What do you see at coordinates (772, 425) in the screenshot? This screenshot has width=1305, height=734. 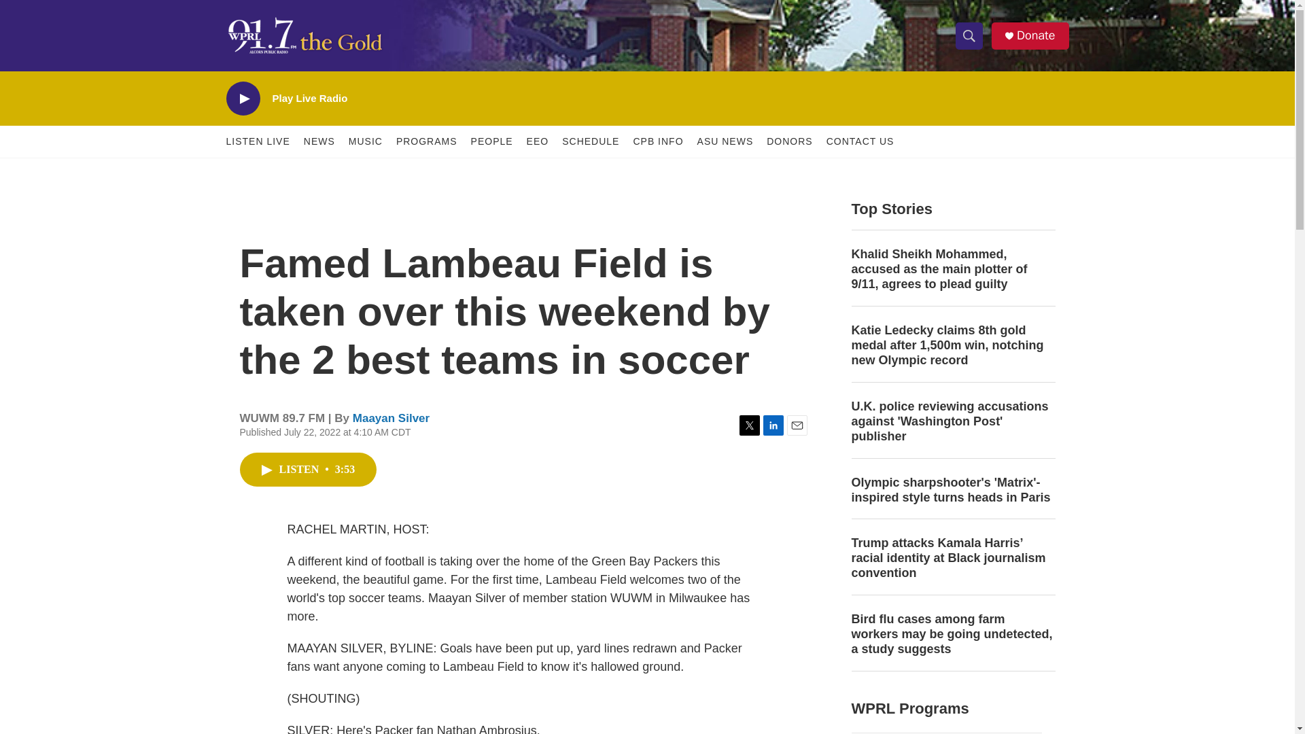 I see `LinkedIn` at bounding box center [772, 425].